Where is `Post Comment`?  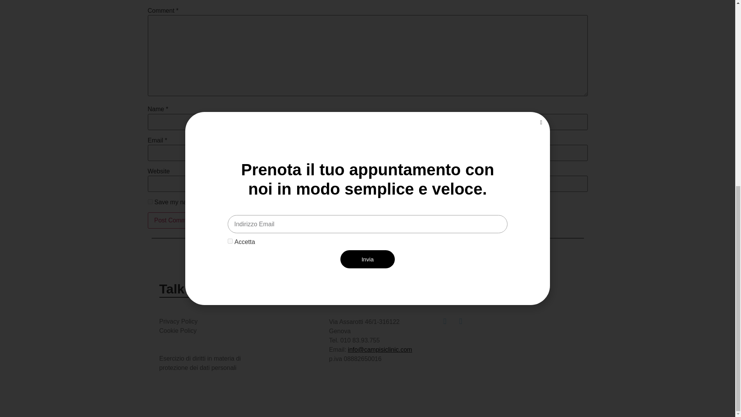 Post Comment is located at coordinates (174, 220).